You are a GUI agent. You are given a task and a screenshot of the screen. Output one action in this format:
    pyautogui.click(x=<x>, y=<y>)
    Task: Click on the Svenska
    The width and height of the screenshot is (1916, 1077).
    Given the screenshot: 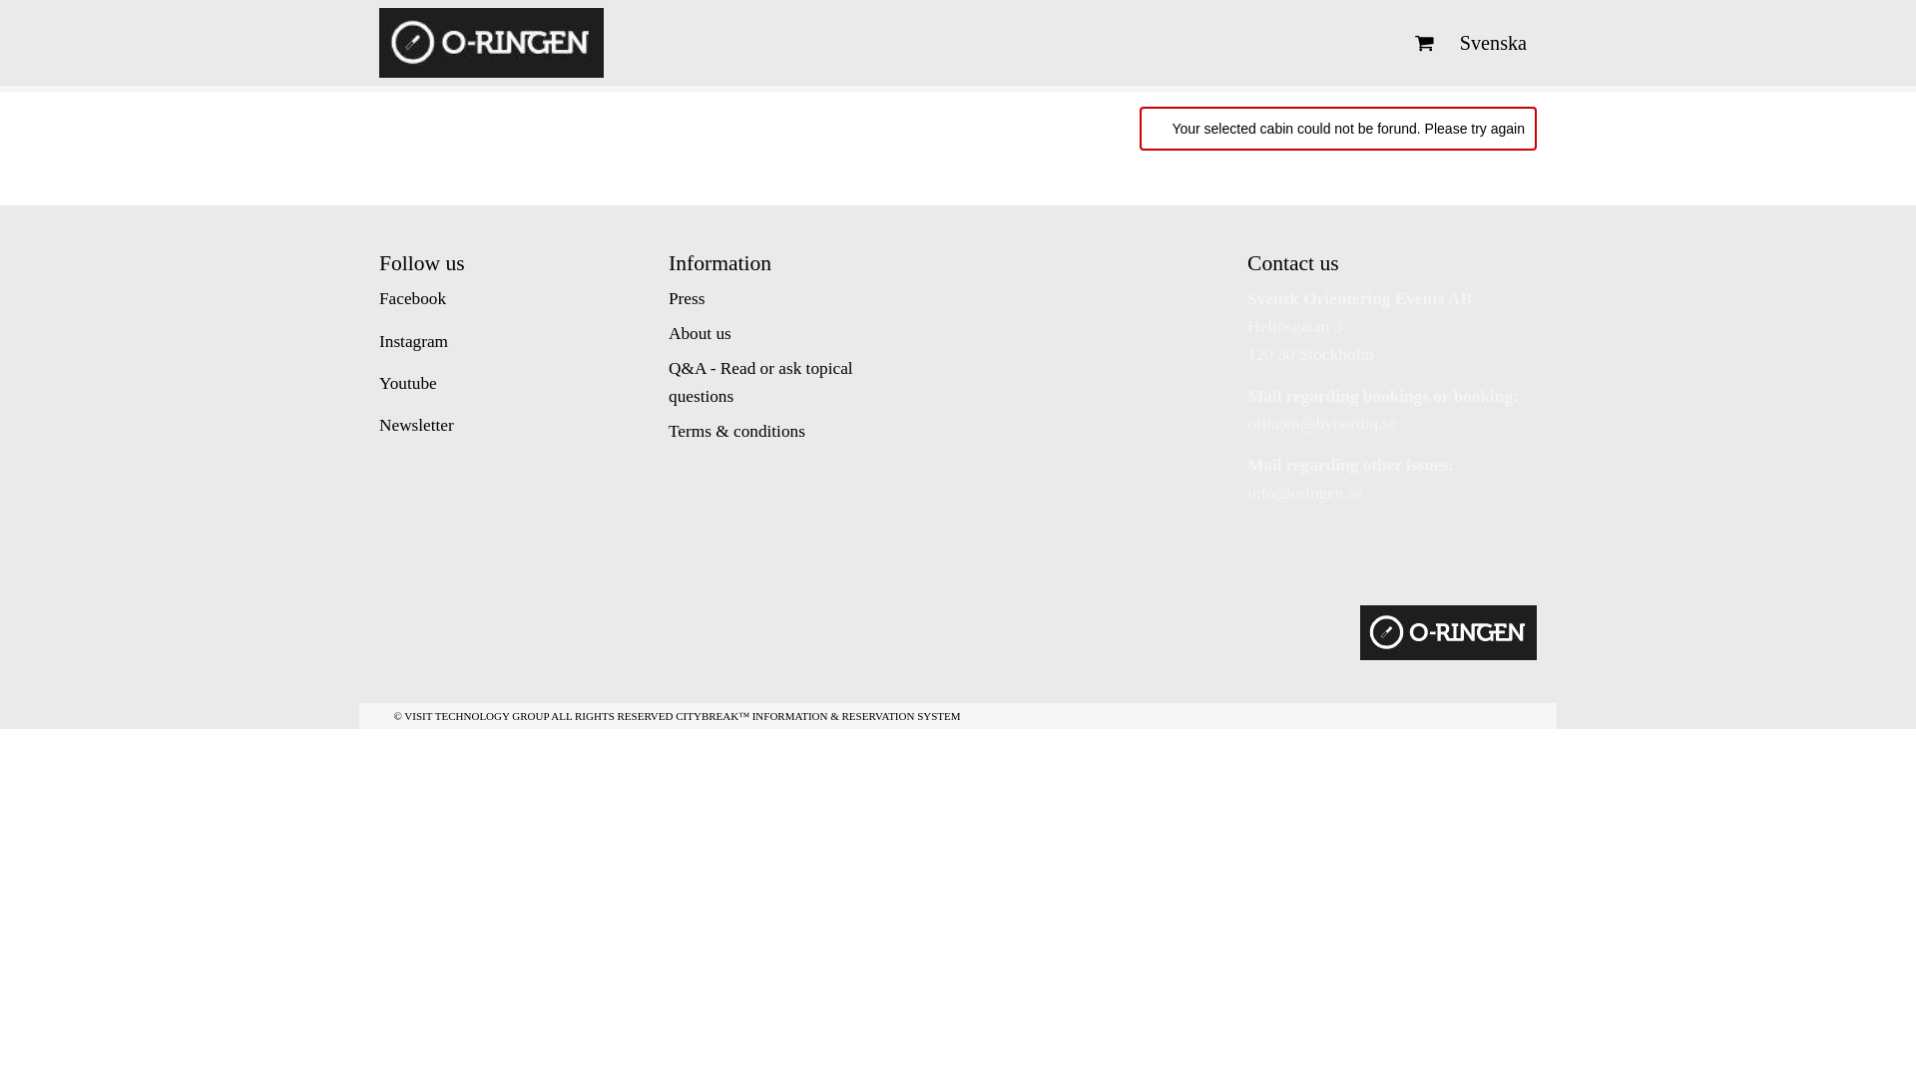 What is the action you would take?
    pyautogui.click(x=1493, y=43)
    